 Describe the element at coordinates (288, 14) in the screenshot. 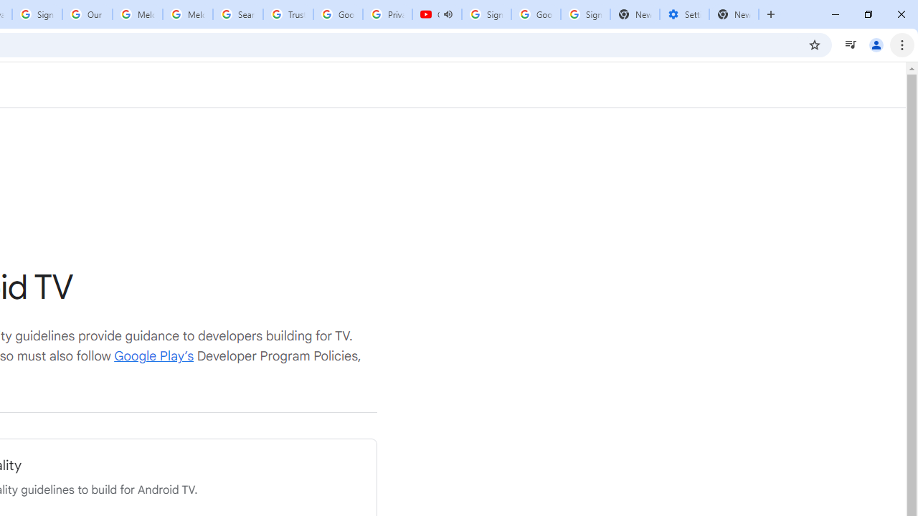

I see `Trusted Information and Content - Google Safety Center` at that location.